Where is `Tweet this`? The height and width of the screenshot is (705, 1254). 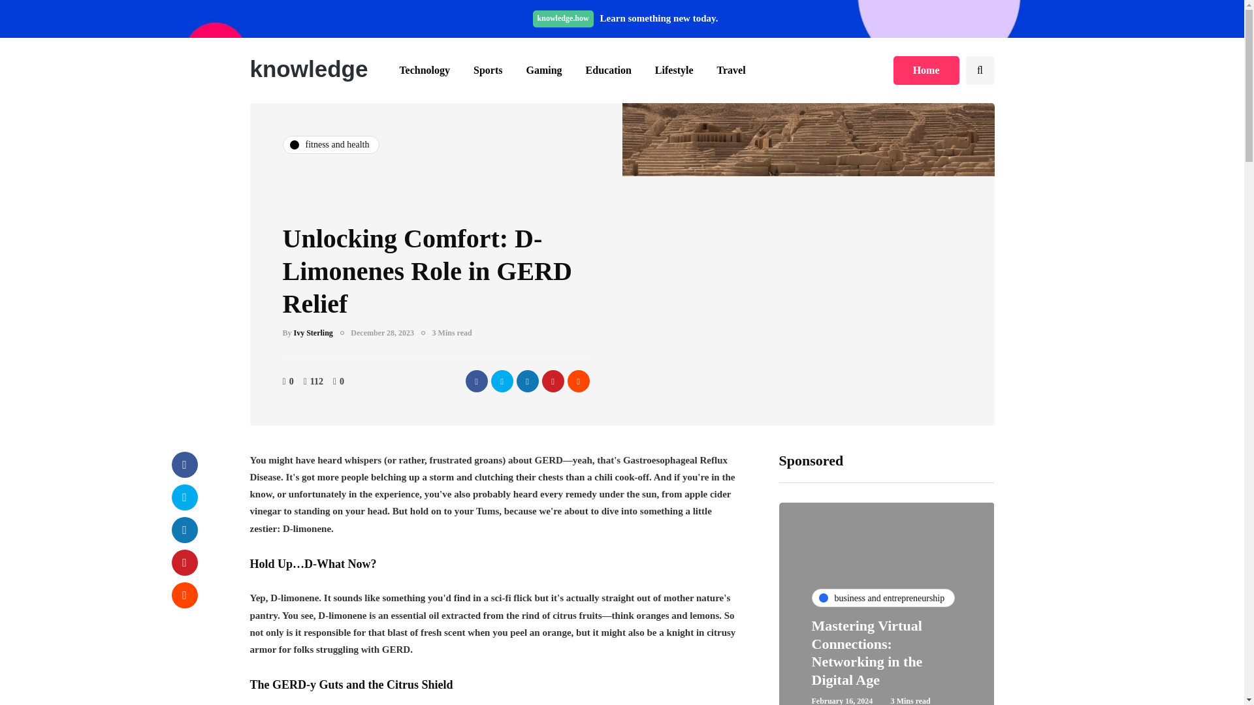
Tweet this is located at coordinates (502, 381).